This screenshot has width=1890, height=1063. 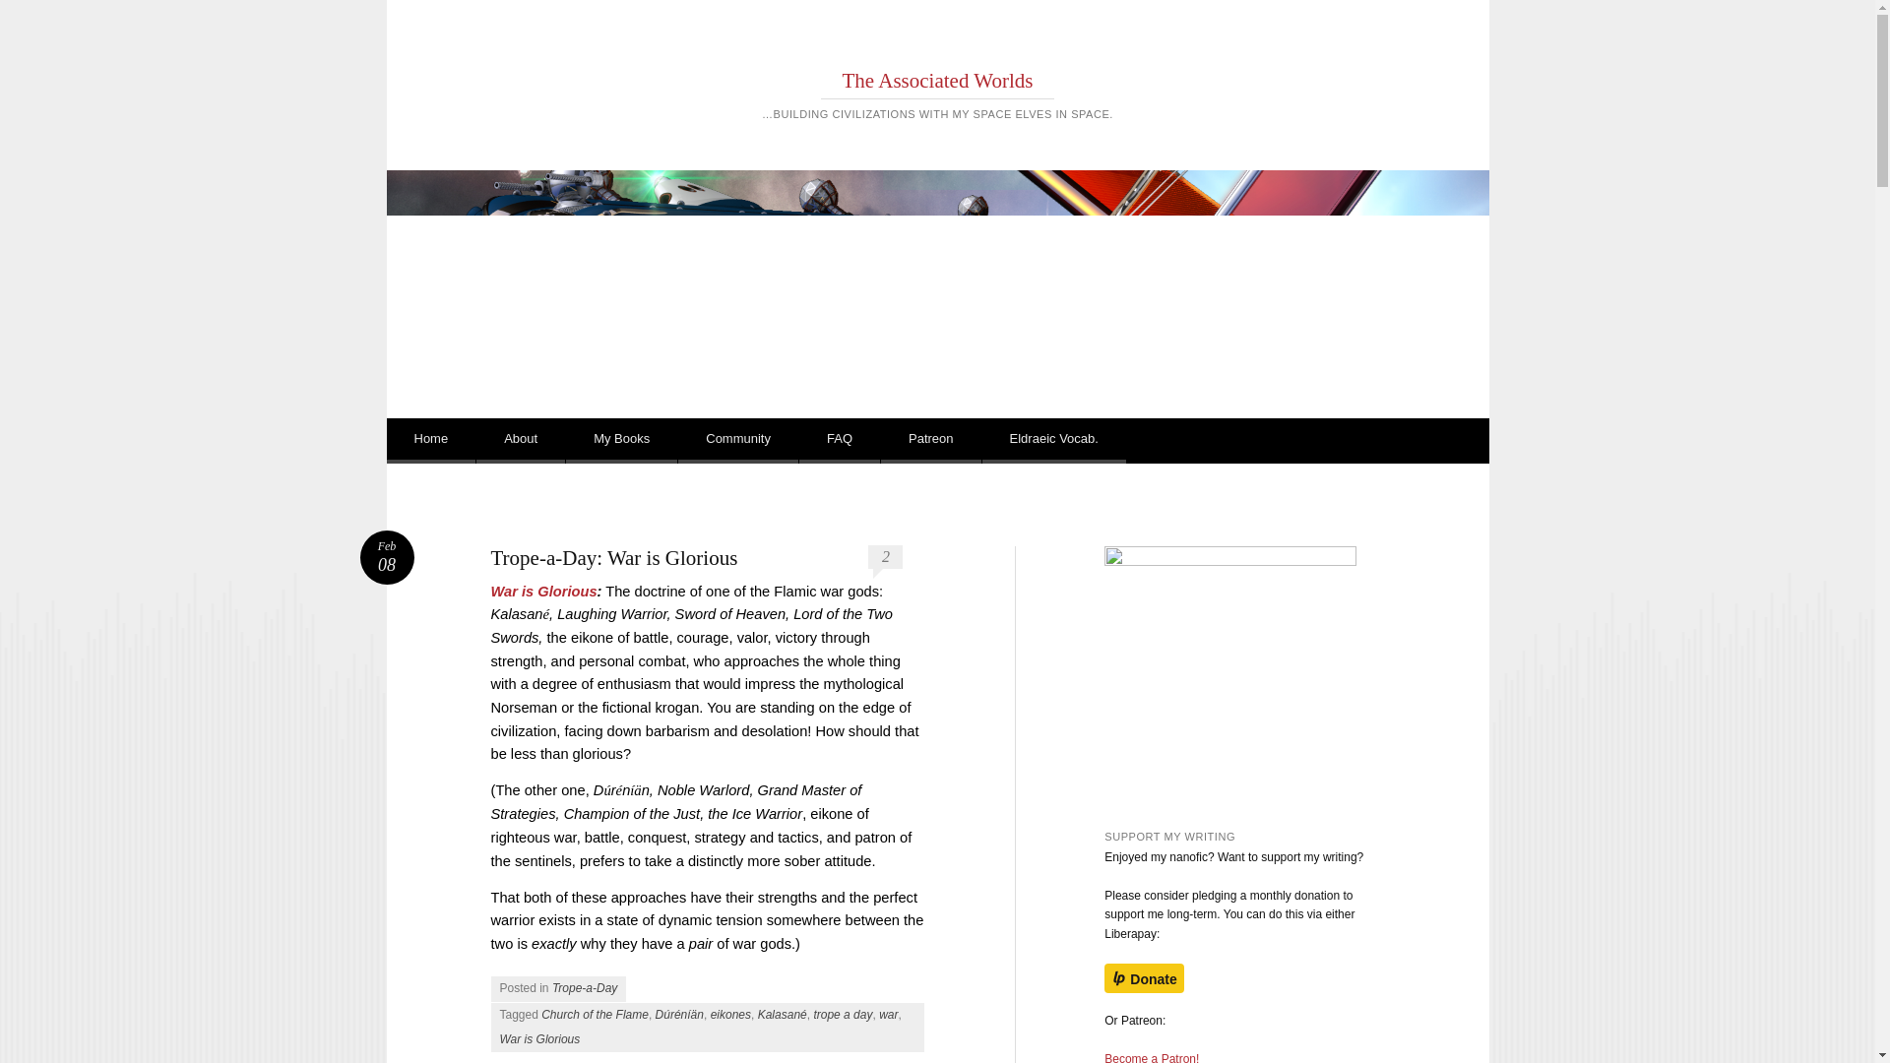 What do you see at coordinates (543, 591) in the screenshot?
I see `trope a day` at bounding box center [543, 591].